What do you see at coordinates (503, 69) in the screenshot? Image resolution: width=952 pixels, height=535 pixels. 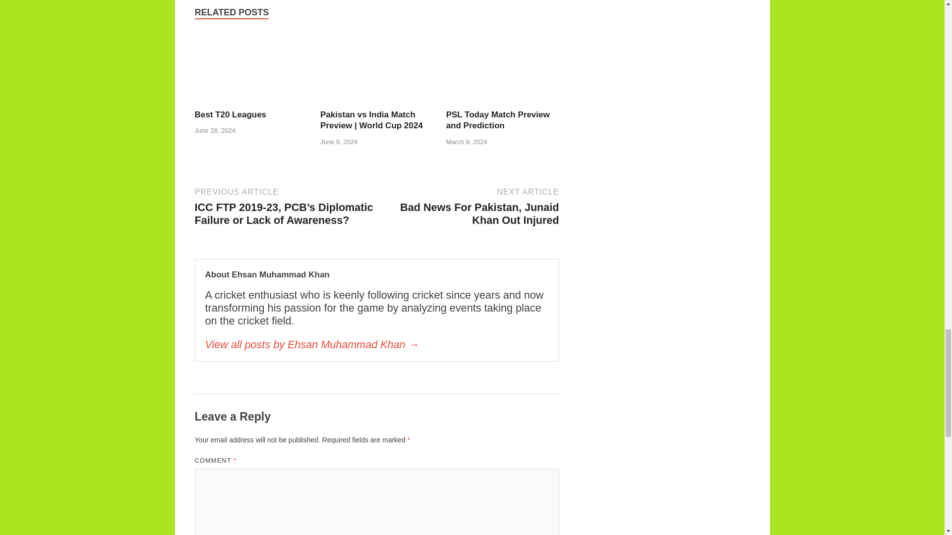 I see `PSL Today Match Preview and Prediction` at bounding box center [503, 69].